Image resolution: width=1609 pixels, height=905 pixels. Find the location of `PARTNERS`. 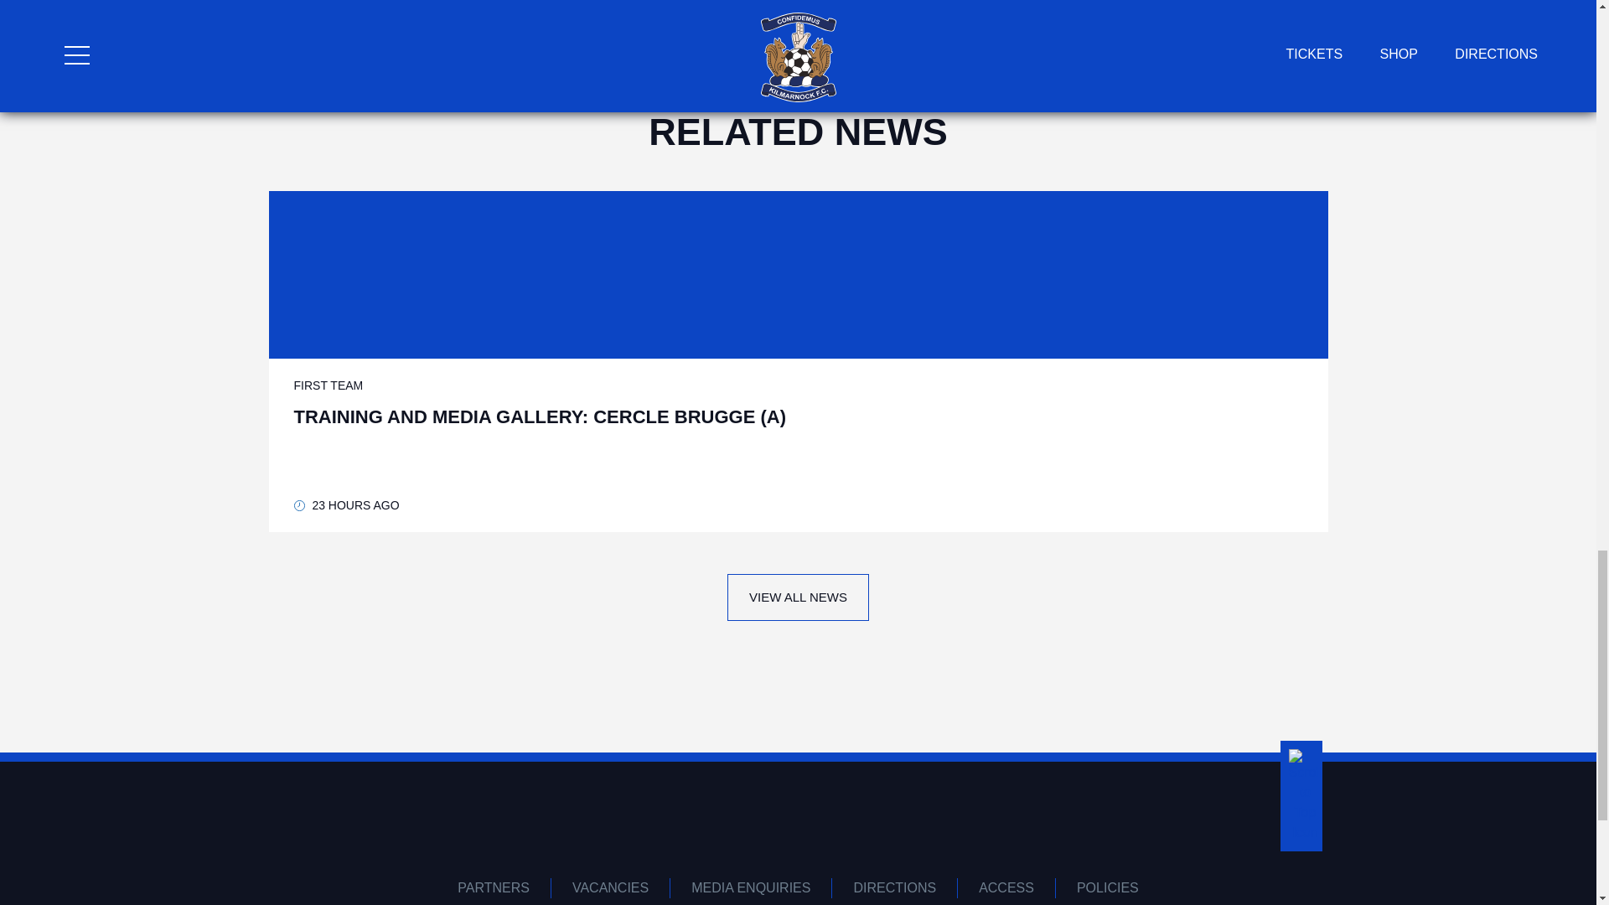

PARTNERS is located at coordinates (494, 888).